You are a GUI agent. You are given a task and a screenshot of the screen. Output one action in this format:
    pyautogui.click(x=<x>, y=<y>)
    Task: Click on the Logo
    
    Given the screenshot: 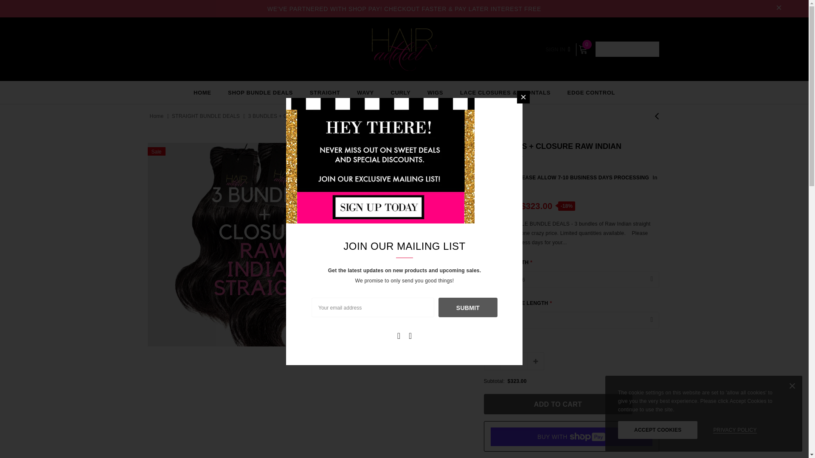 What is the action you would take?
    pyautogui.click(x=404, y=49)
    